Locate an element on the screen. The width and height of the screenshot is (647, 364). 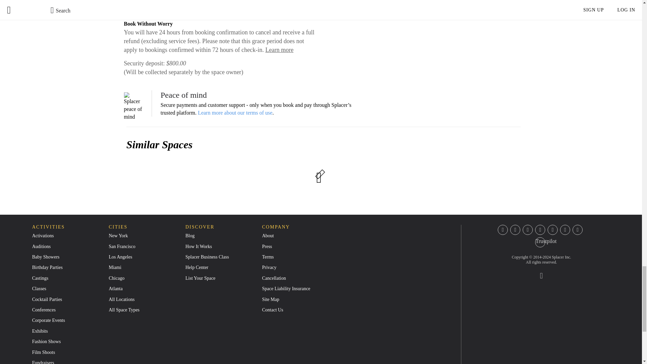
Corporate Events is located at coordinates (49, 320).